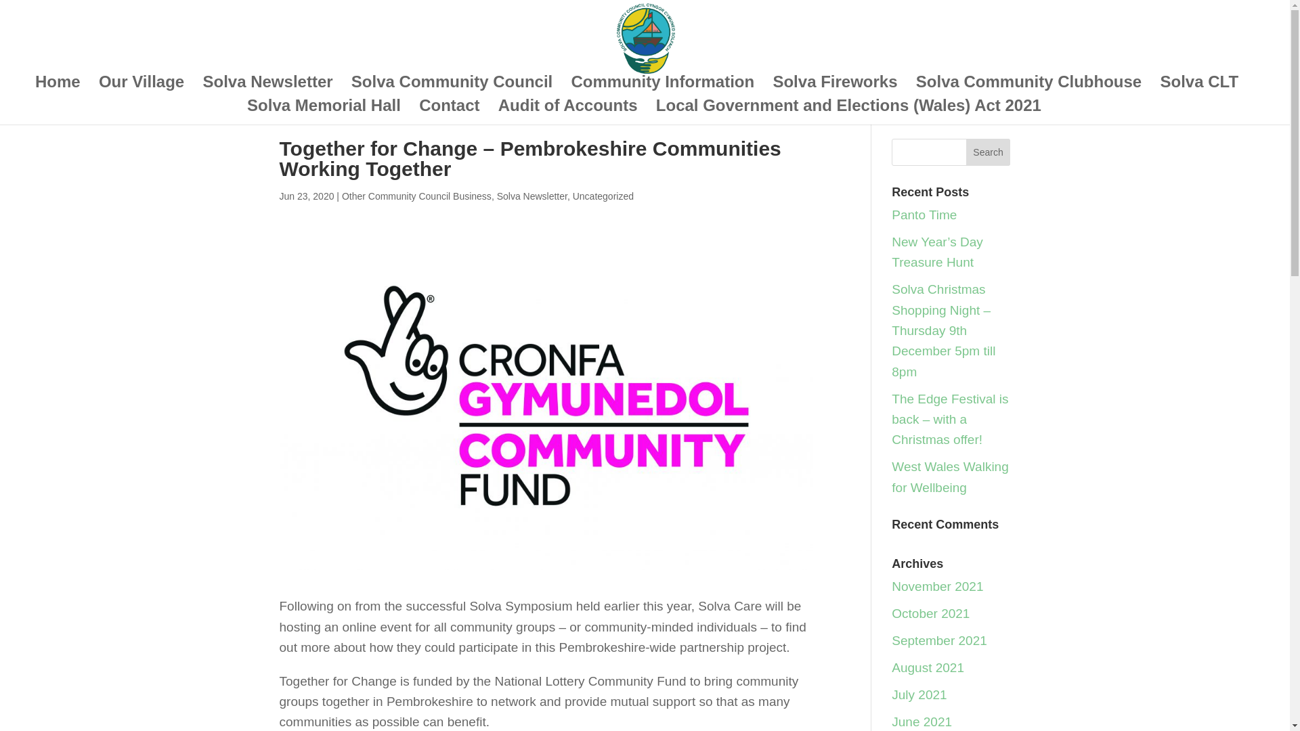  What do you see at coordinates (928, 667) in the screenshot?
I see `August 2021` at bounding box center [928, 667].